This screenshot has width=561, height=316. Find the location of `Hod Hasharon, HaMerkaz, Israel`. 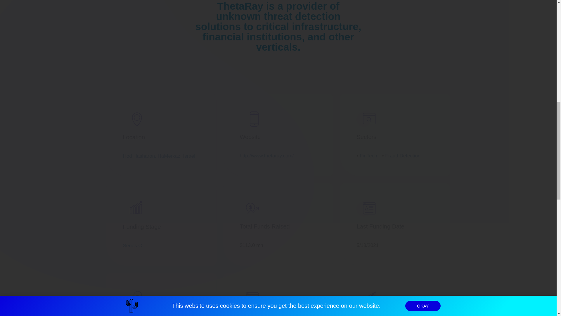

Hod Hasharon, HaMerkaz, Israel is located at coordinates (159, 156).